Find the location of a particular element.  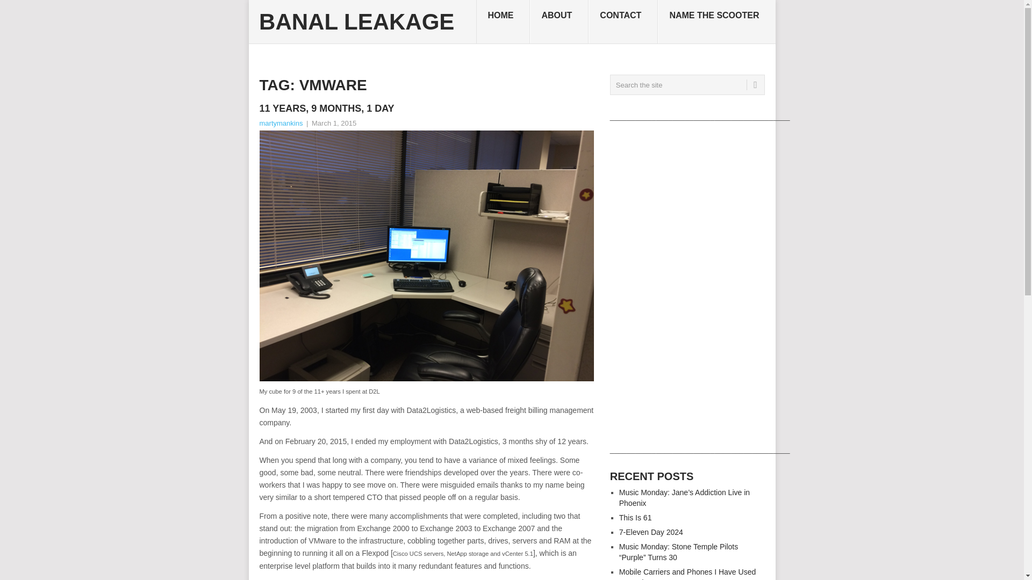

Mobile Carriers and Phones I Have Used Over The Years is located at coordinates (687, 574).